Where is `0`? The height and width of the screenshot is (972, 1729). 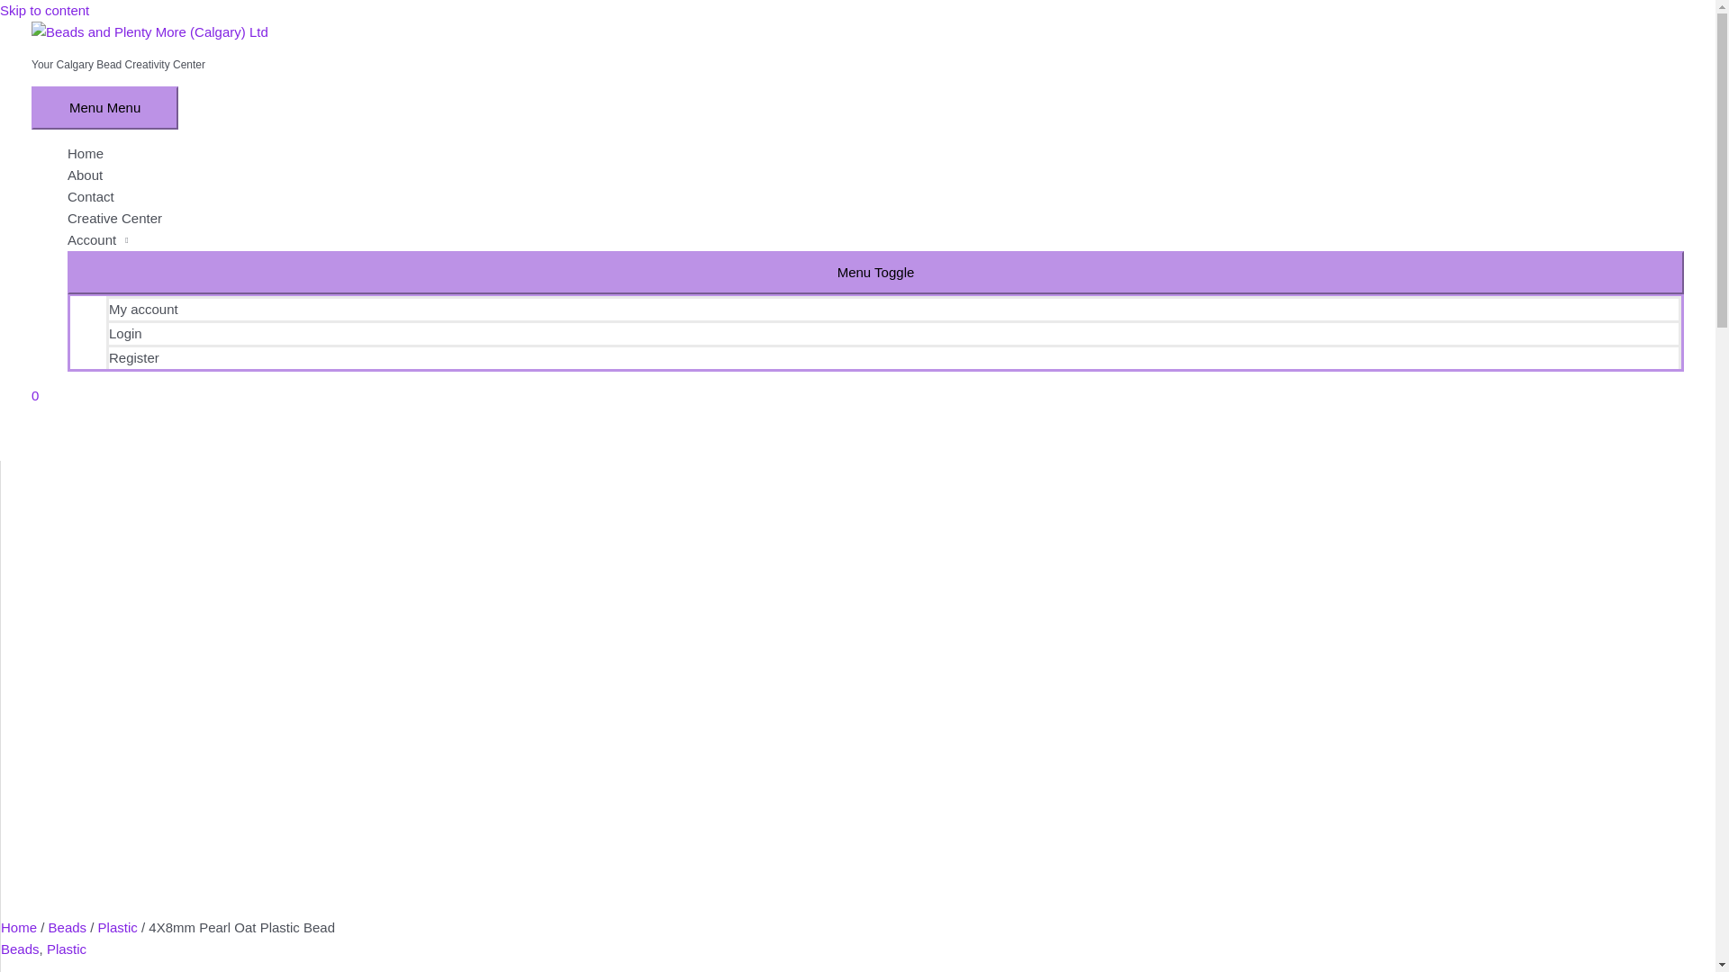 0 is located at coordinates (857, 396).